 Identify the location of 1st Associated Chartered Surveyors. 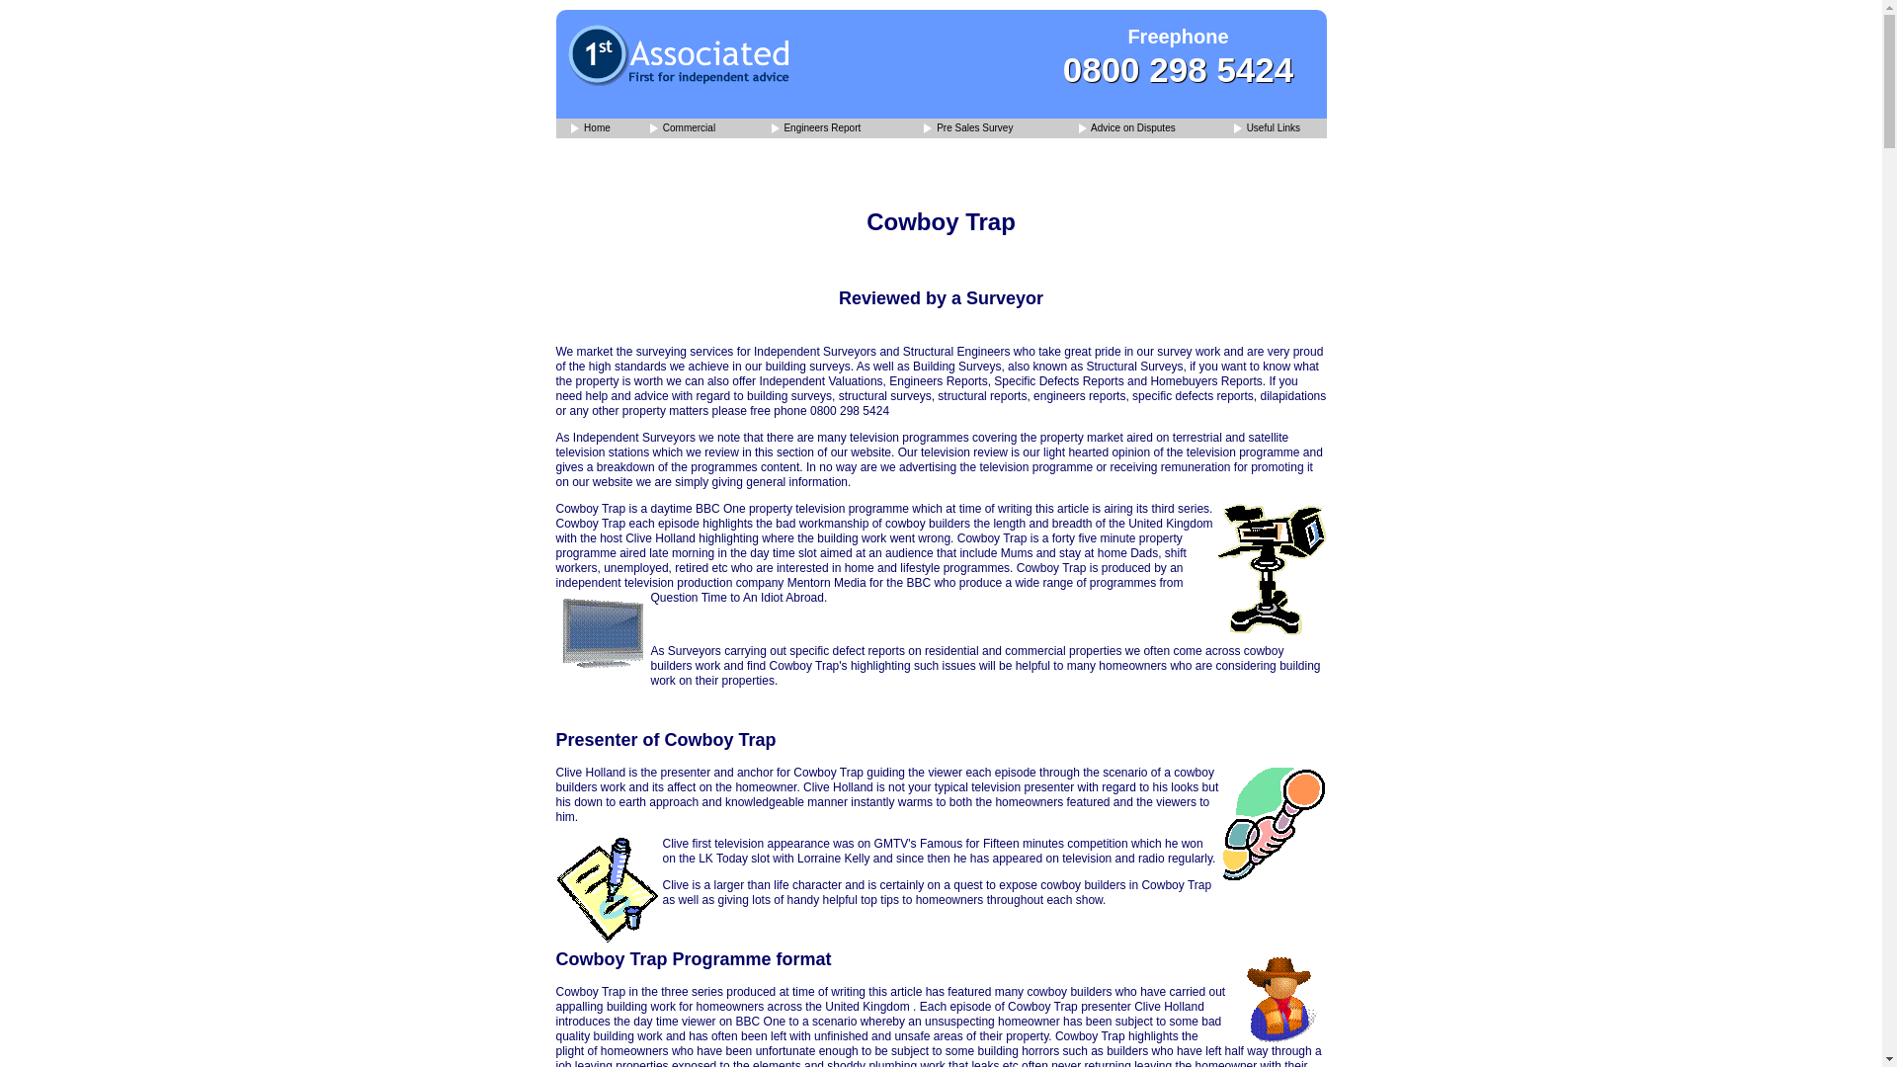
(682, 128).